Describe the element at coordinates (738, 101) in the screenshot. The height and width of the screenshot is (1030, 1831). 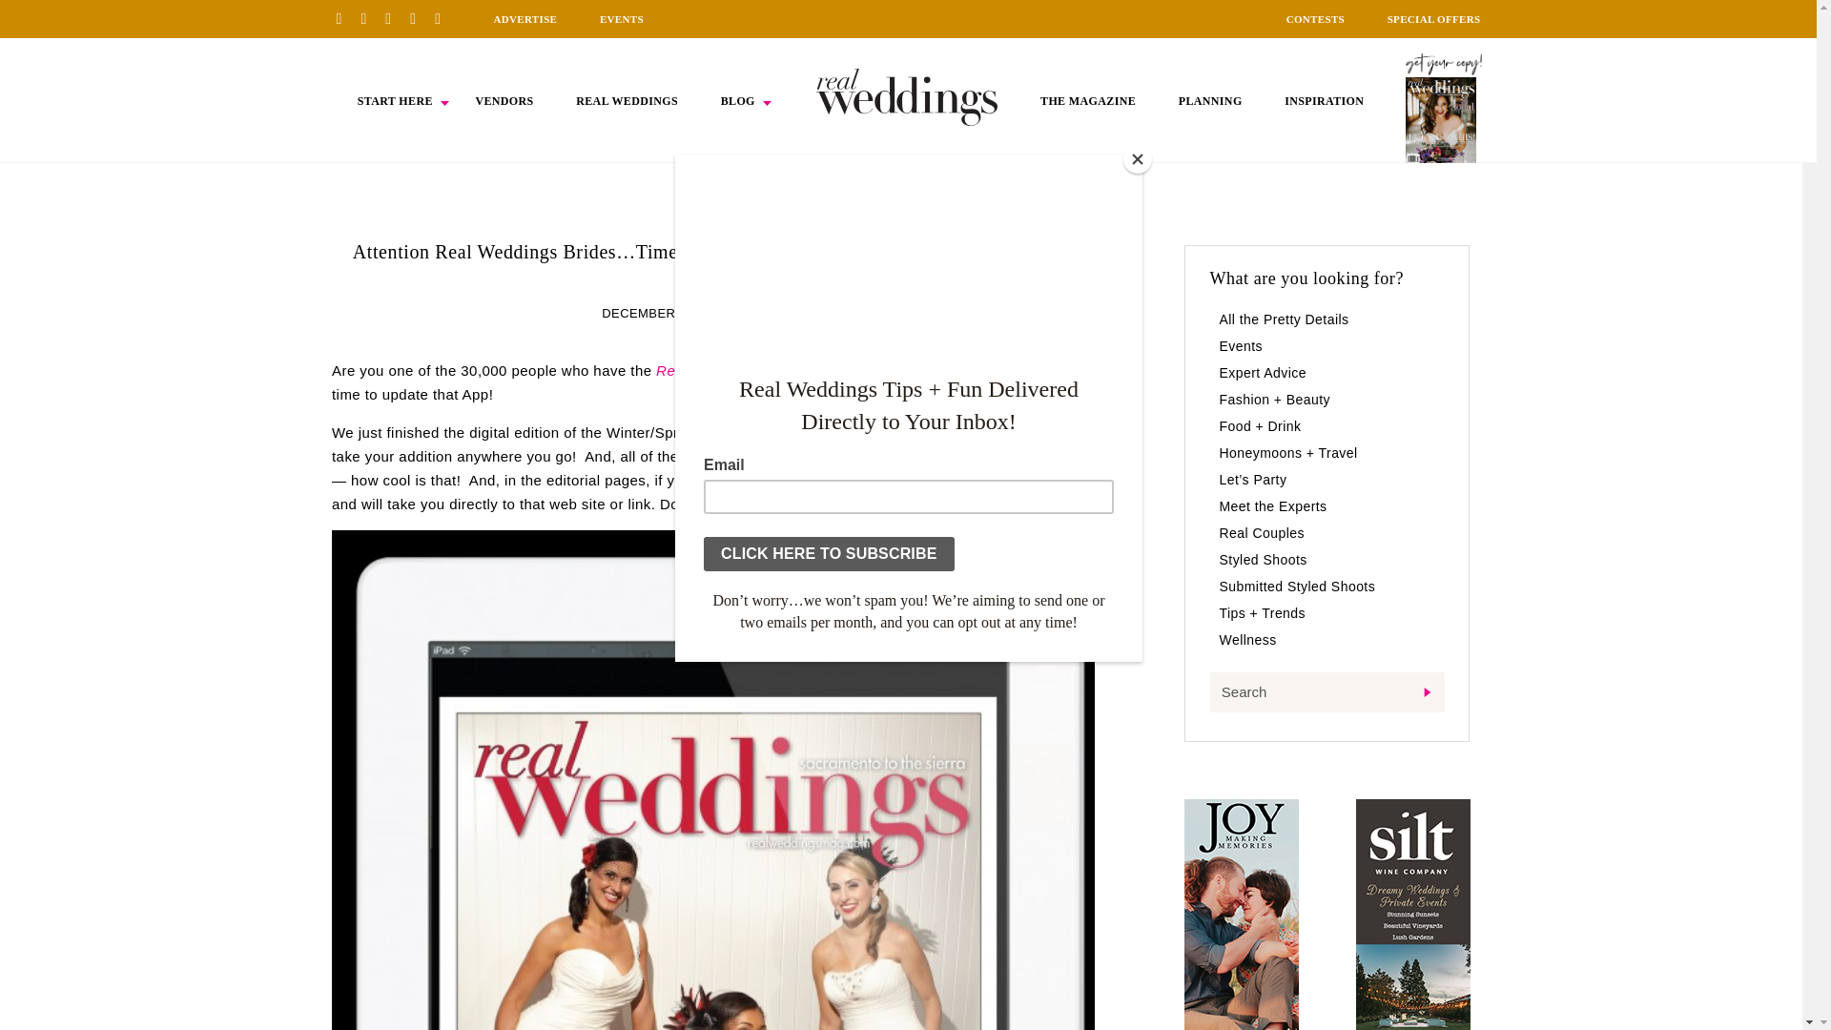
I see `BLOG` at that location.